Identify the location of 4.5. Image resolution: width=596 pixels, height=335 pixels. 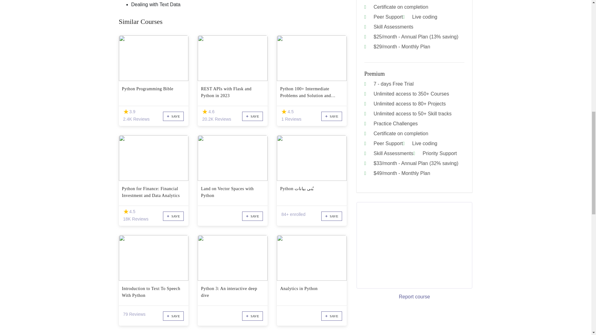
(284, 112).